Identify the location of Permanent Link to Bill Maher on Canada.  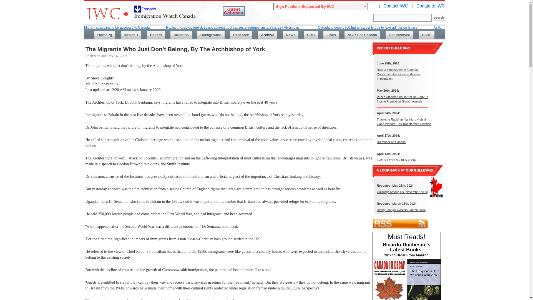
(391, 142).